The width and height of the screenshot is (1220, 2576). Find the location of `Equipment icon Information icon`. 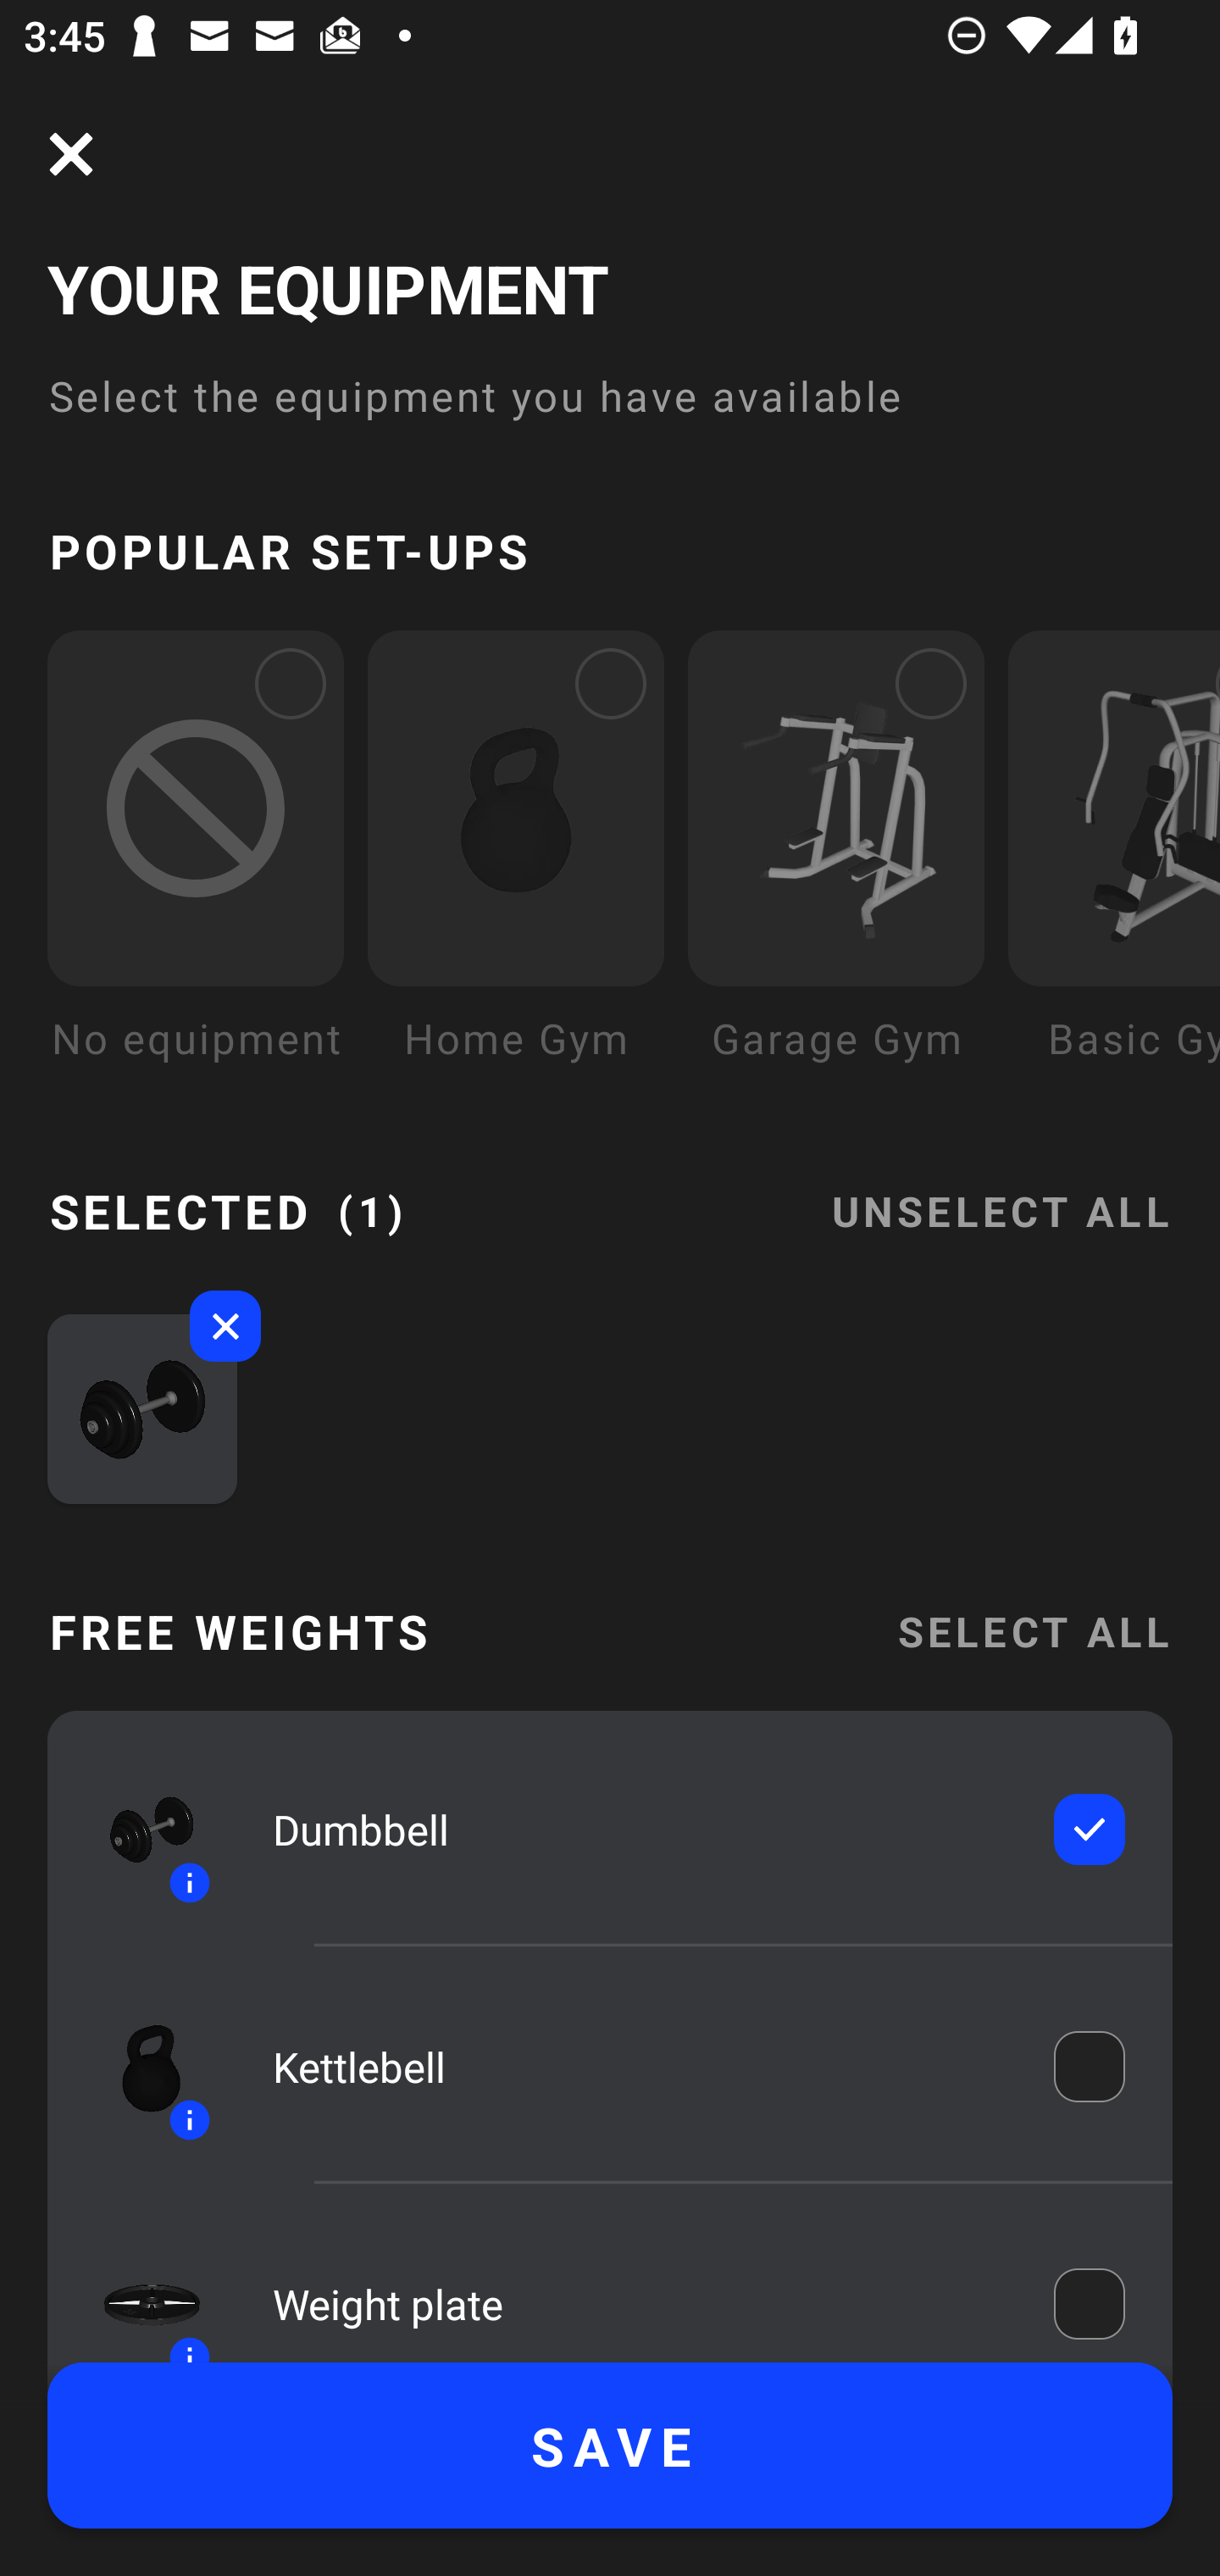

Equipment icon Information icon is located at coordinates (136, 2067).